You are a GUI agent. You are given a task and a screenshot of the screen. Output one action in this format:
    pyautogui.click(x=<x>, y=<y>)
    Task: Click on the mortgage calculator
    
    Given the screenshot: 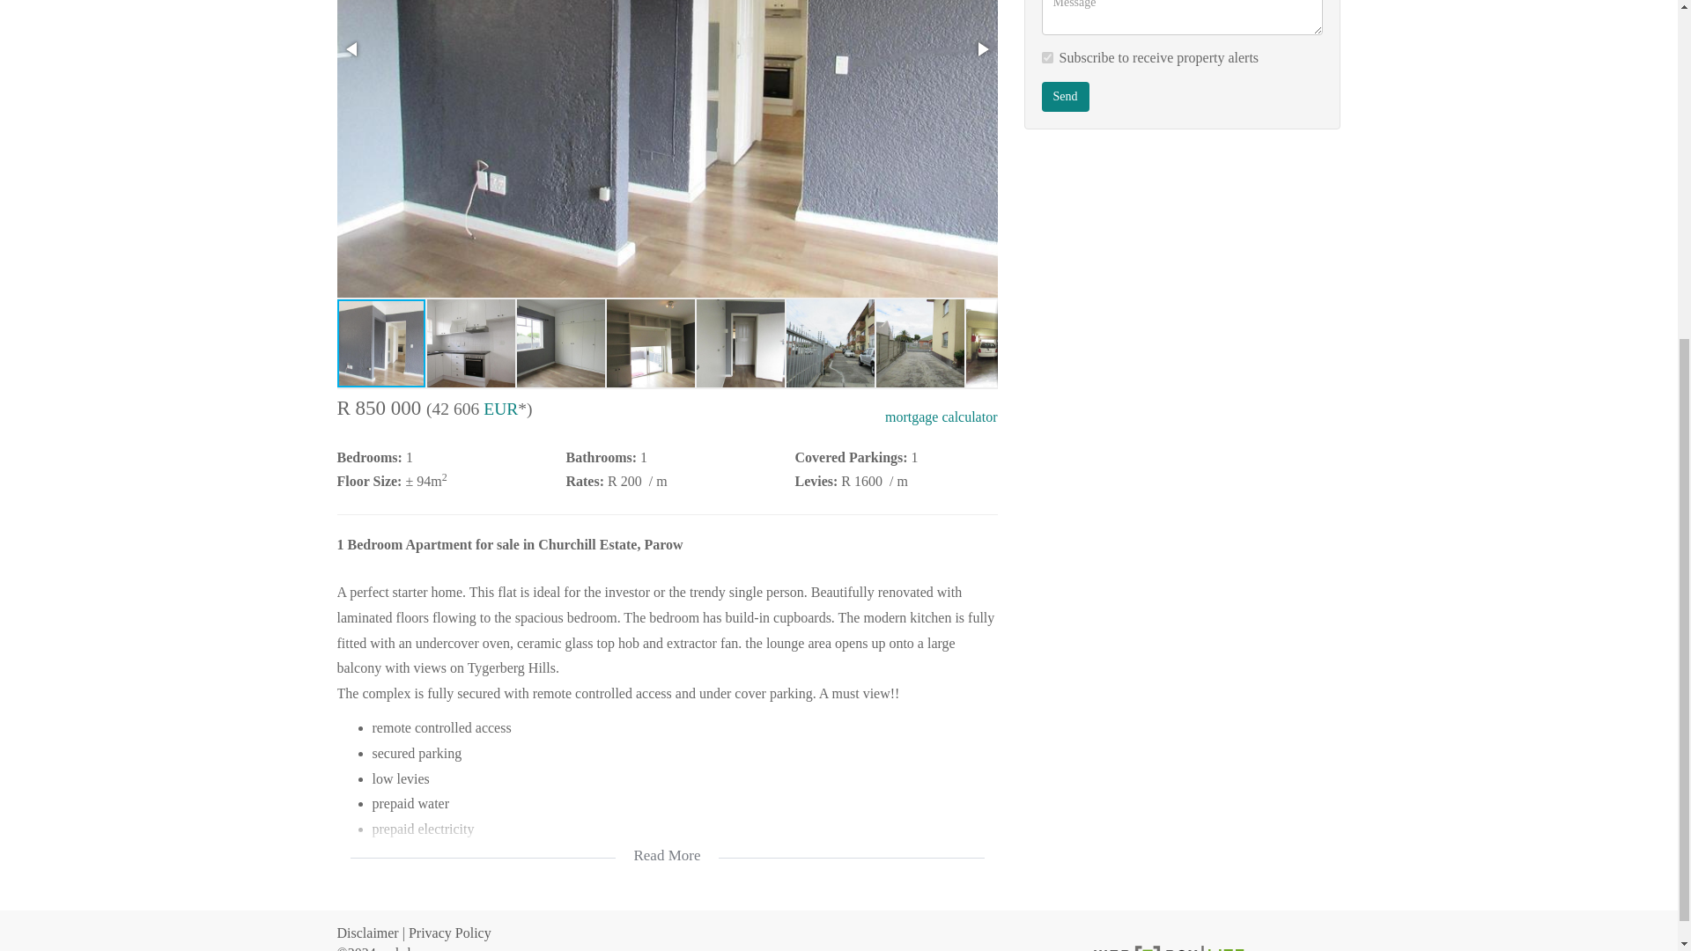 What is the action you would take?
    pyautogui.click(x=941, y=417)
    